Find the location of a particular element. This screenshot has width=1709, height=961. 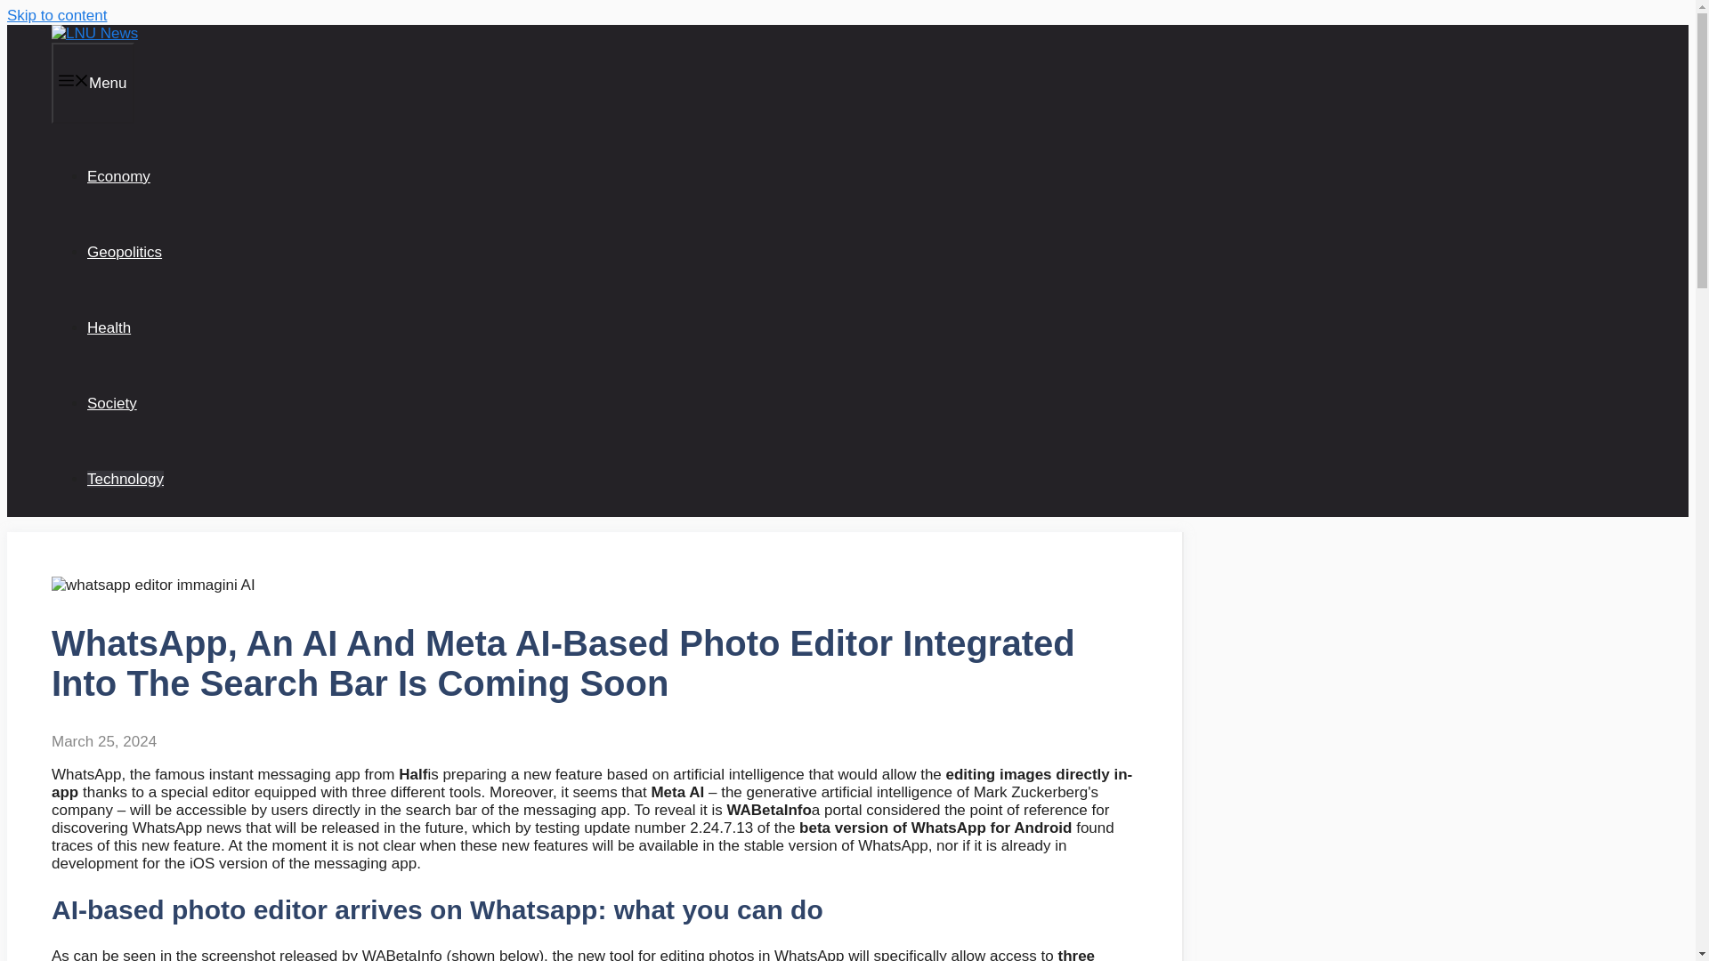

Skip to content is located at coordinates (56, 15).